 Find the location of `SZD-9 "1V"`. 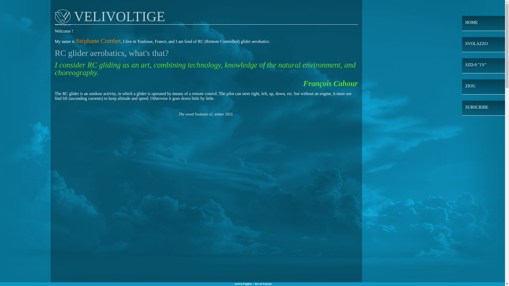

SZD-9 "1V" is located at coordinates (476, 65).